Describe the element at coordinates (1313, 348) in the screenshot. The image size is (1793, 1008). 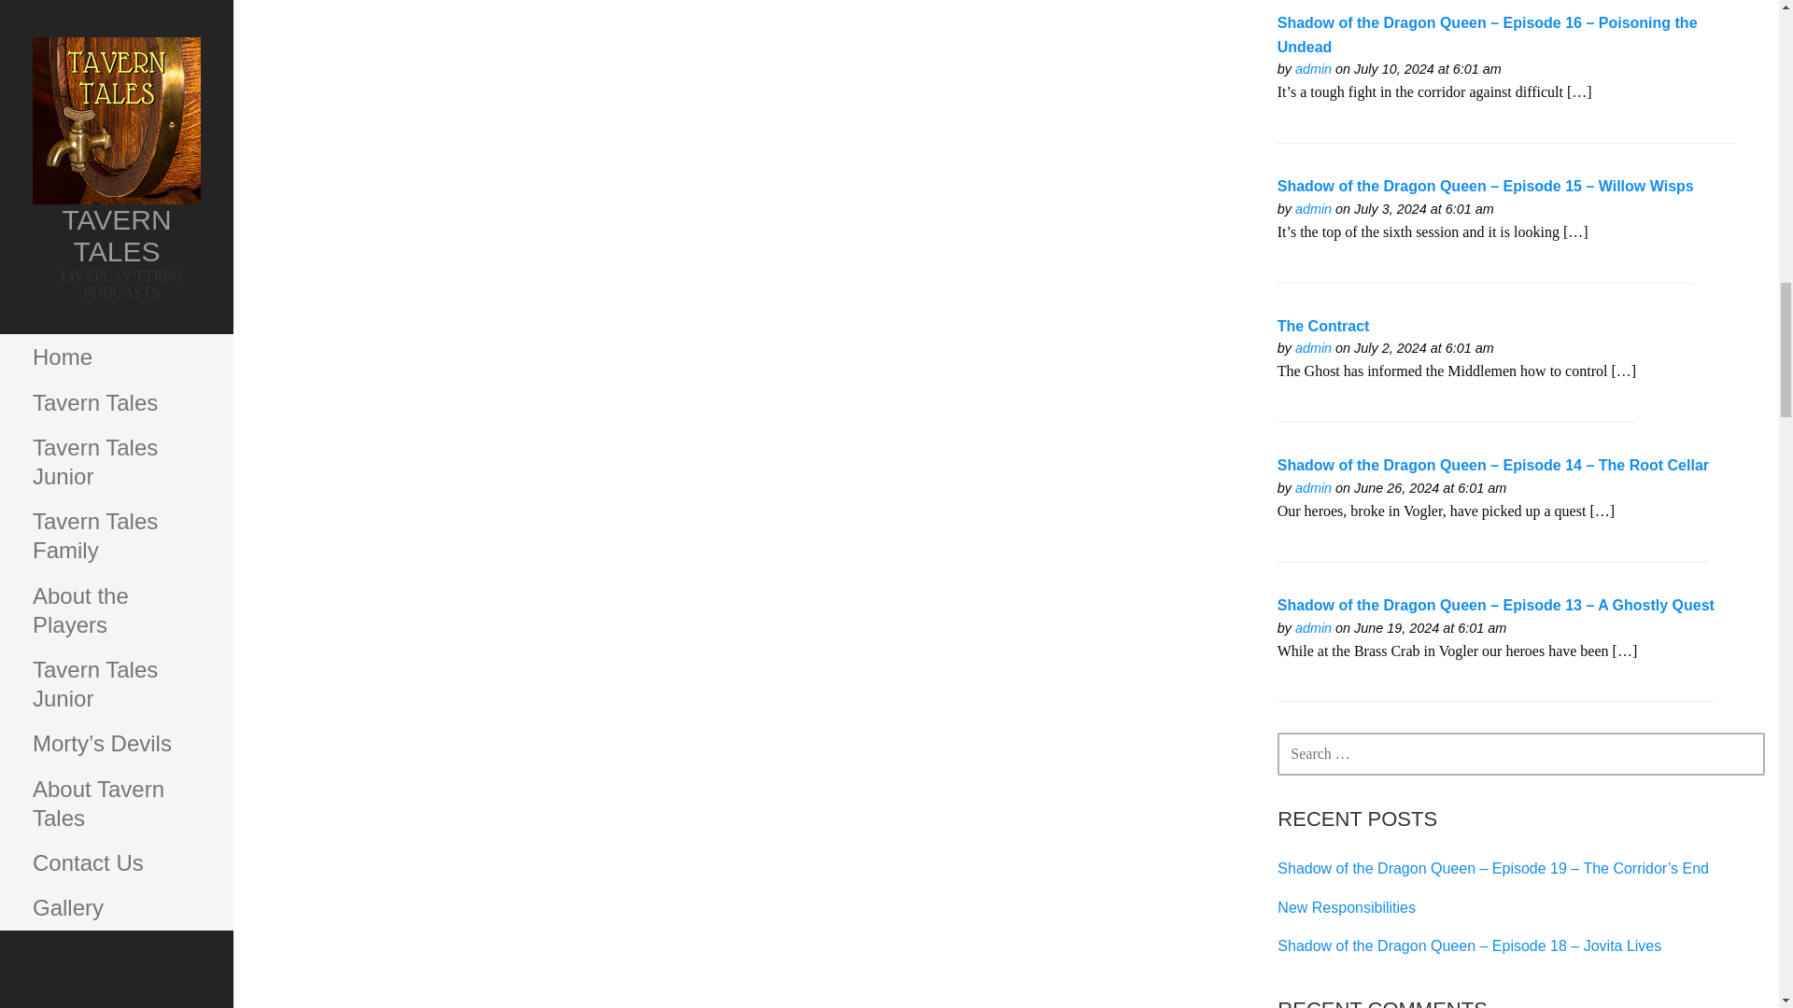
I see `www.taverntales.ca` at that location.